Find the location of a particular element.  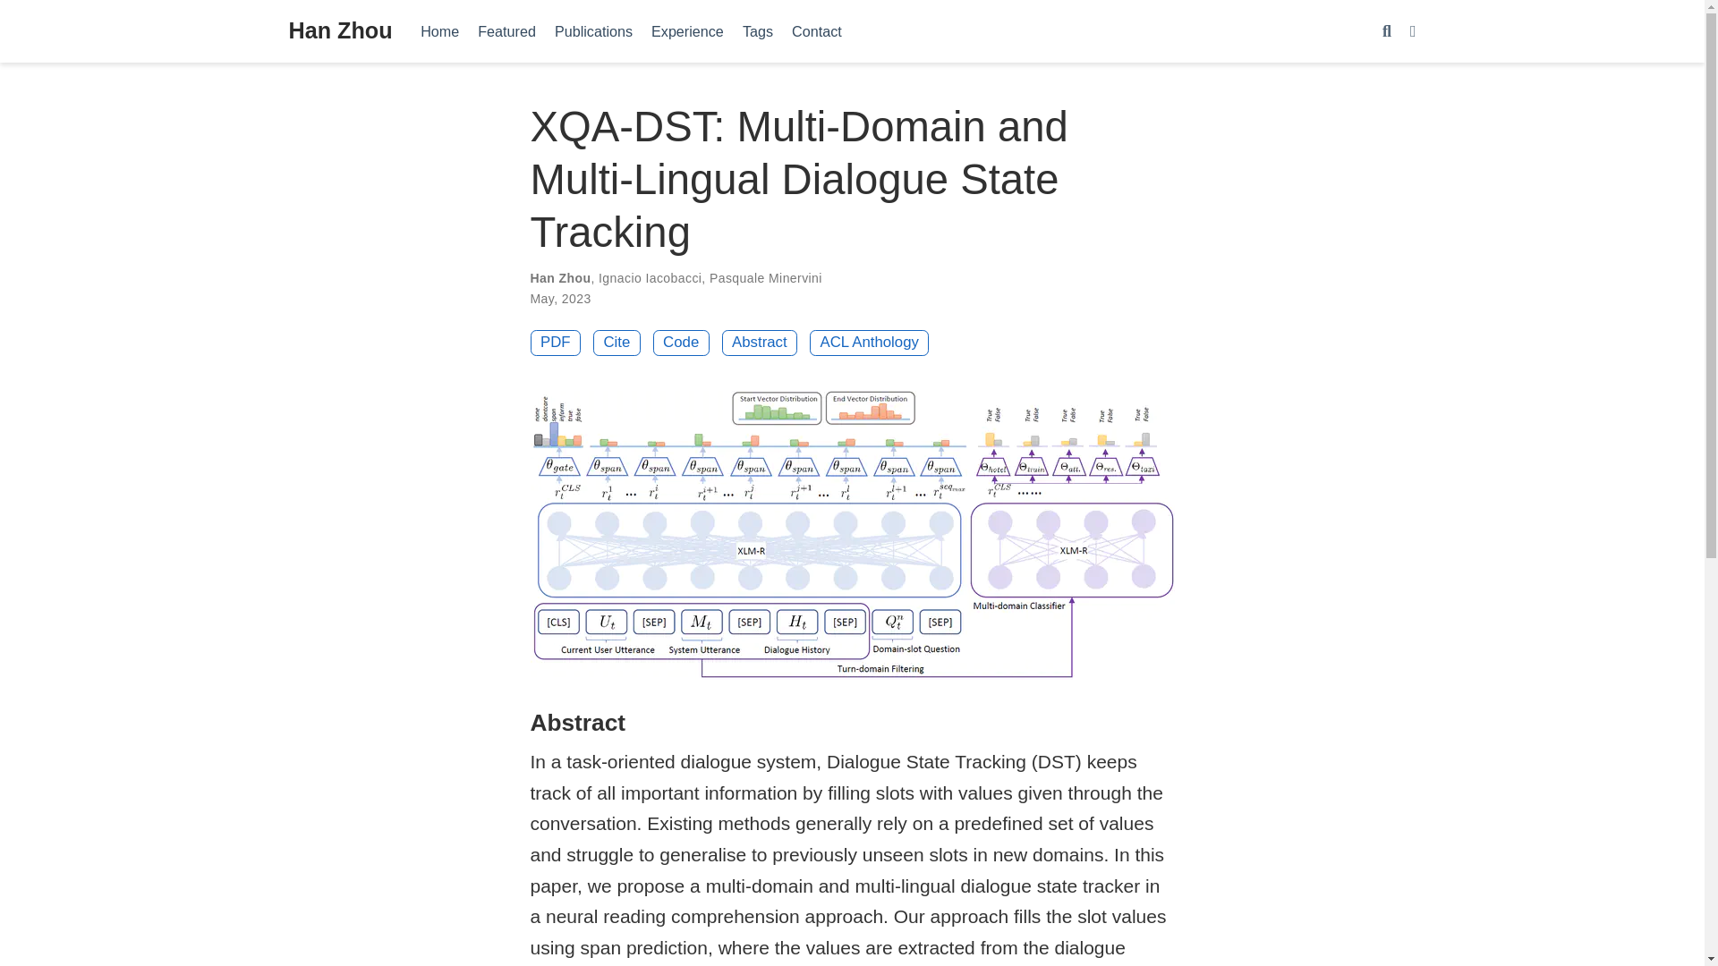

ACL Anthology is located at coordinates (869, 343).